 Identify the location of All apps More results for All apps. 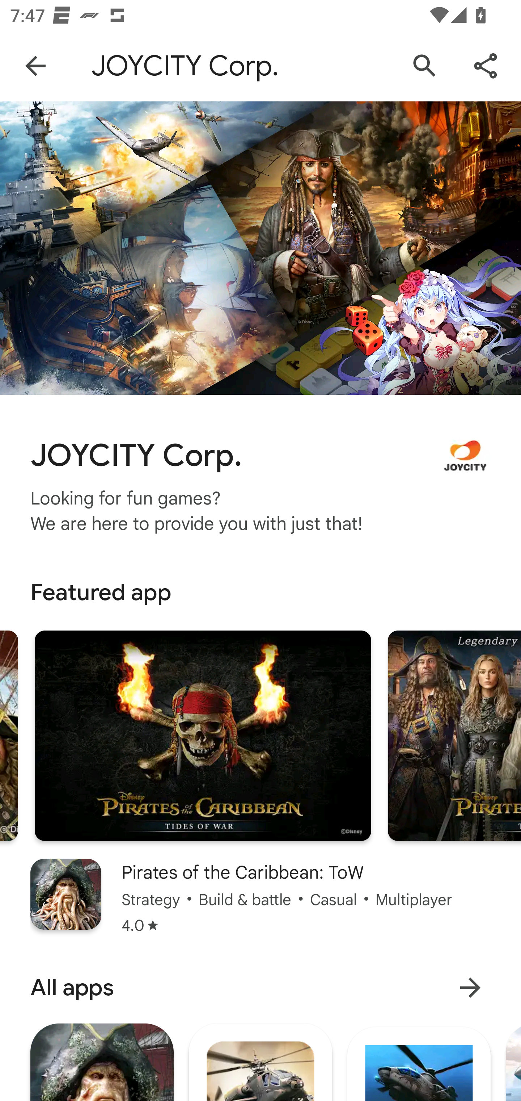
(260, 987).